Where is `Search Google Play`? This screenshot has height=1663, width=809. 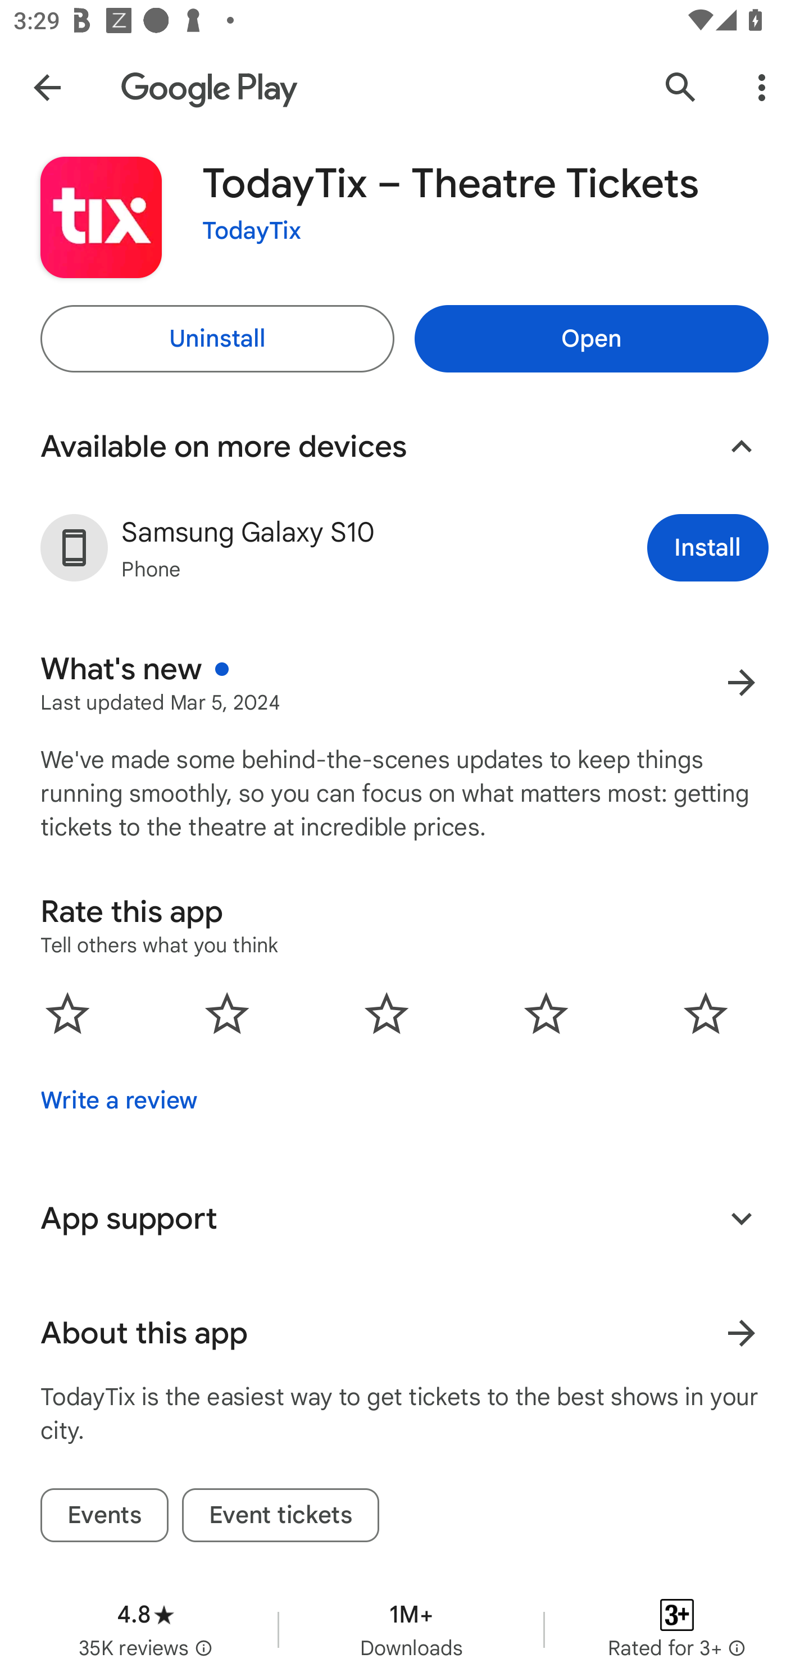
Search Google Play is located at coordinates (681, 87).